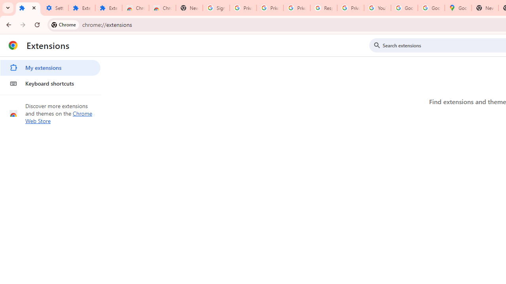 Image resolution: width=506 pixels, height=284 pixels. What do you see at coordinates (485, 8) in the screenshot?
I see `New Tab` at bounding box center [485, 8].